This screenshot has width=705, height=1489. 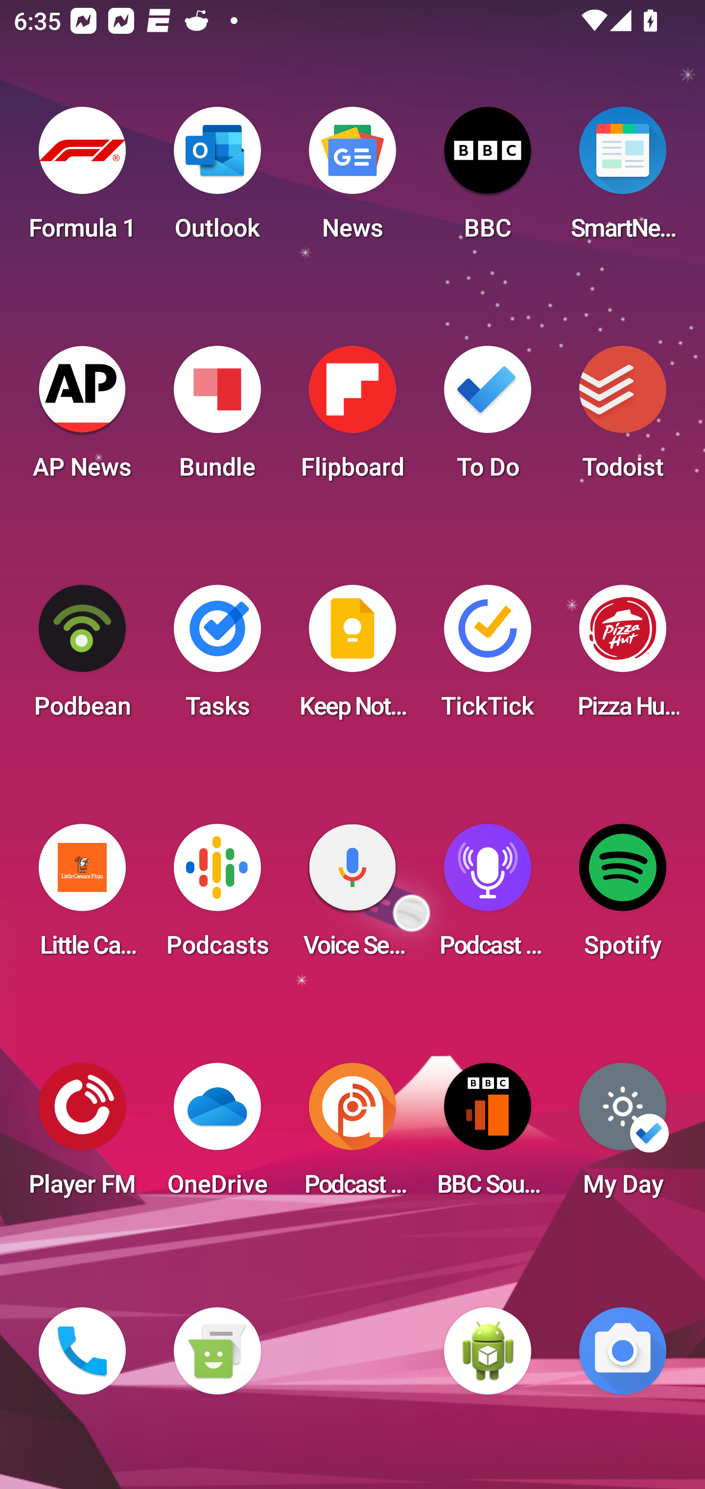 I want to click on Formula 1, so click(x=82, y=179).